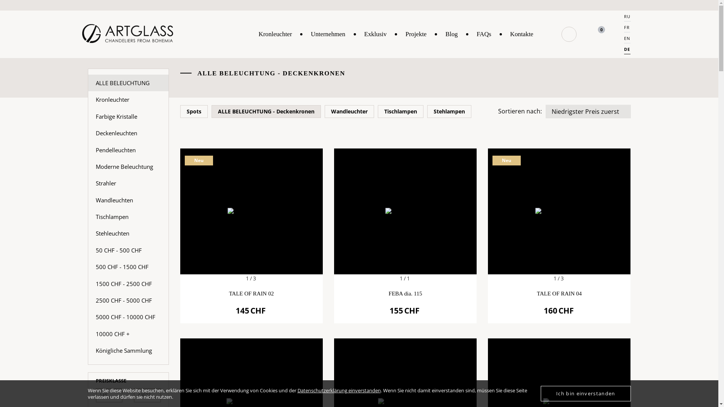 This screenshot has width=724, height=407. What do you see at coordinates (522, 34) in the screenshot?
I see `Kontakte` at bounding box center [522, 34].